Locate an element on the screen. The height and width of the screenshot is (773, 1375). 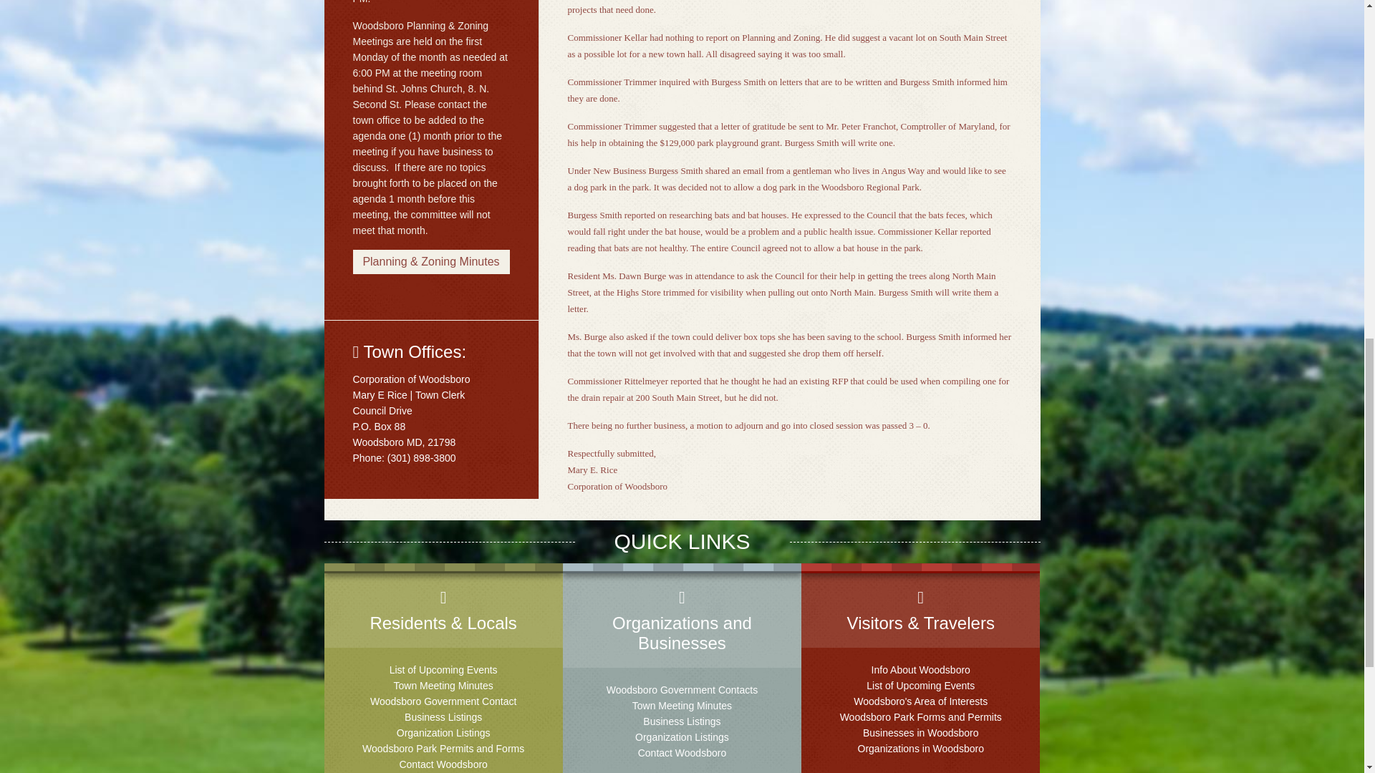
Organization Listings is located at coordinates (682, 736).